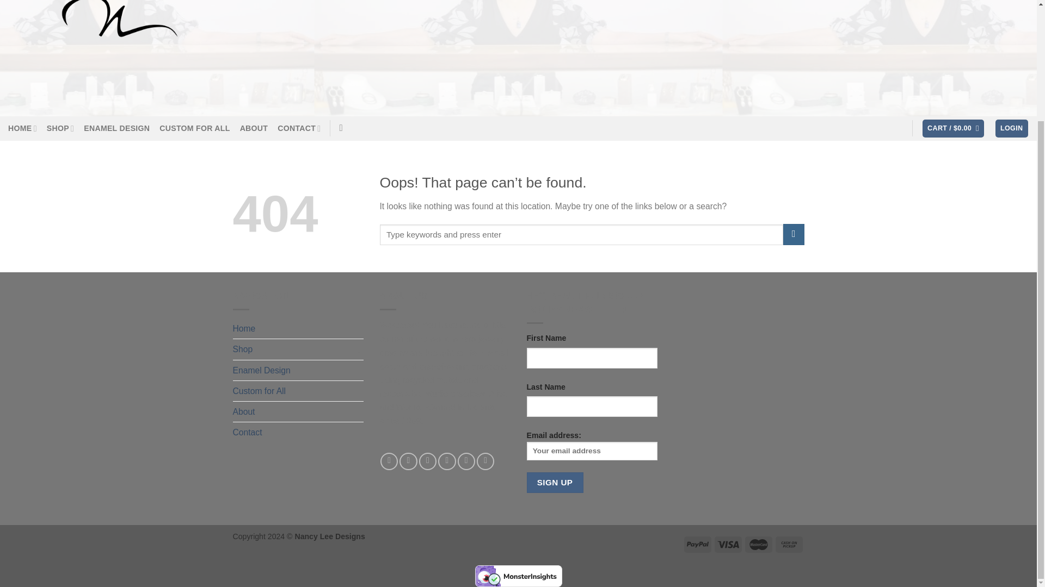 Image resolution: width=1045 pixels, height=587 pixels. What do you see at coordinates (254, 128) in the screenshot?
I see `ABOUT` at bounding box center [254, 128].